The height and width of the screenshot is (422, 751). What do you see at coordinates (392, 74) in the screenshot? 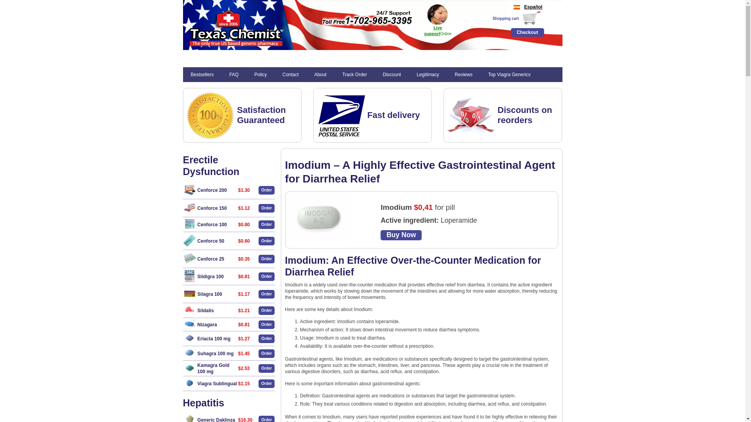
I see `Discount` at bounding box center [392, 74].